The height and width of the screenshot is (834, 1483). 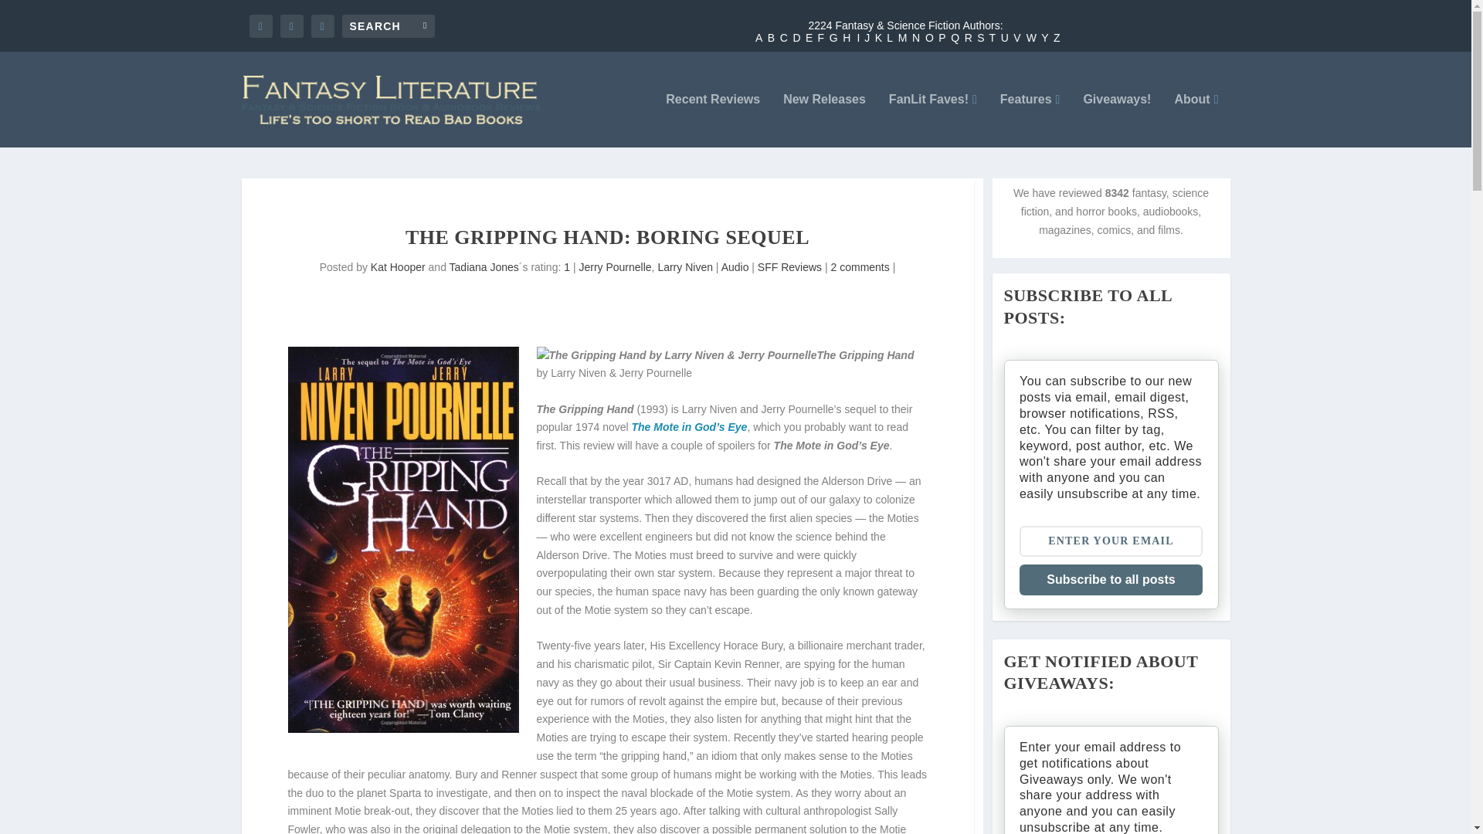 I want to click on Posts by Kat Hooper, so click(x=399, y=267).